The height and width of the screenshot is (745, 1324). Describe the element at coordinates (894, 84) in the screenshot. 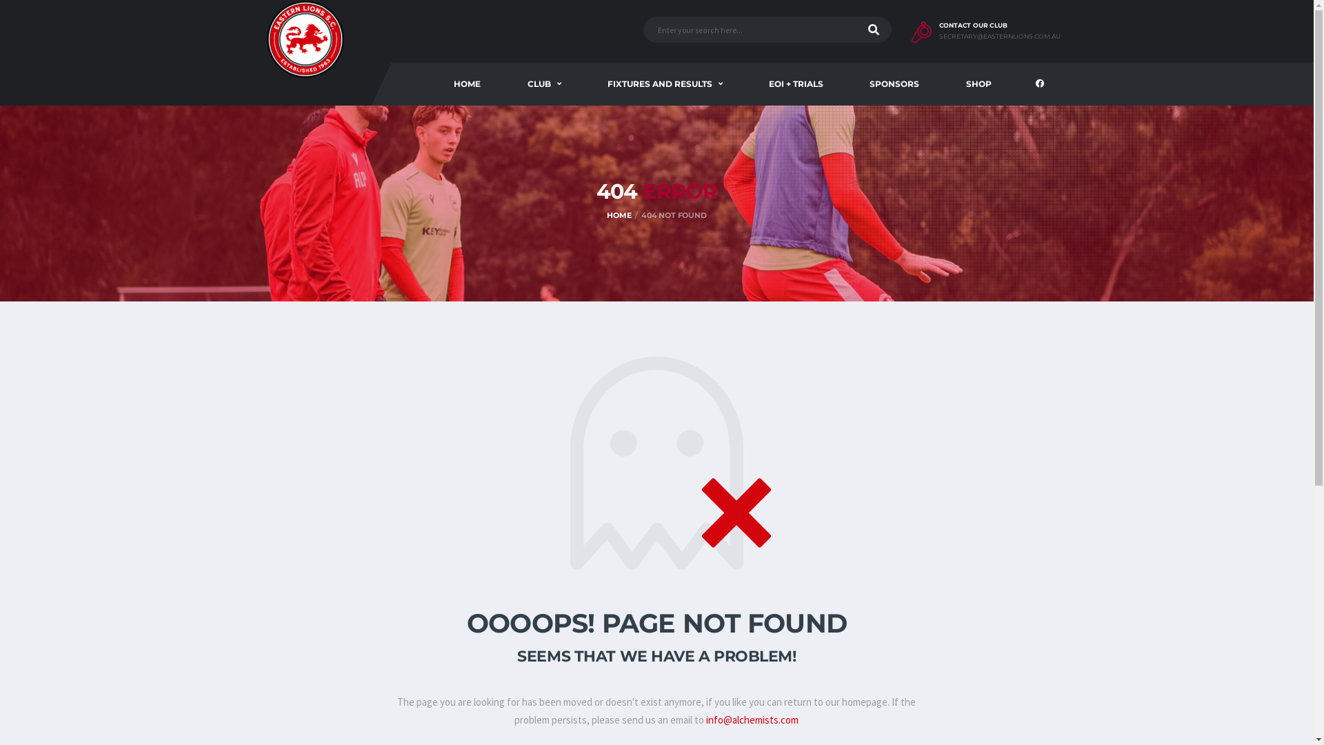

I see `SPONSORS` at that location.